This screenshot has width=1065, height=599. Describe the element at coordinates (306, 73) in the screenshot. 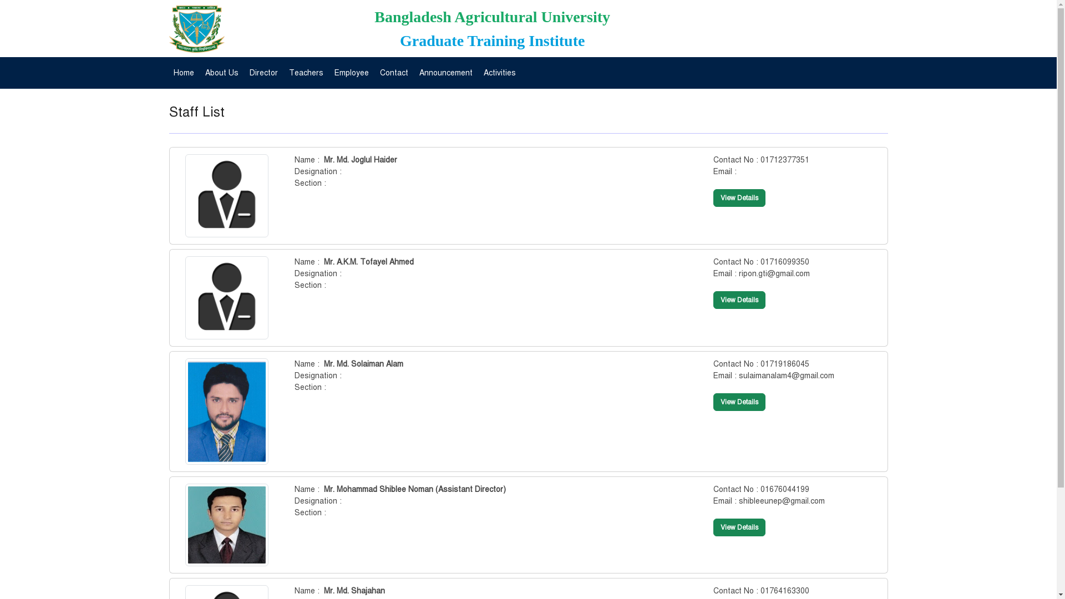

I see `Teachers` at that location.